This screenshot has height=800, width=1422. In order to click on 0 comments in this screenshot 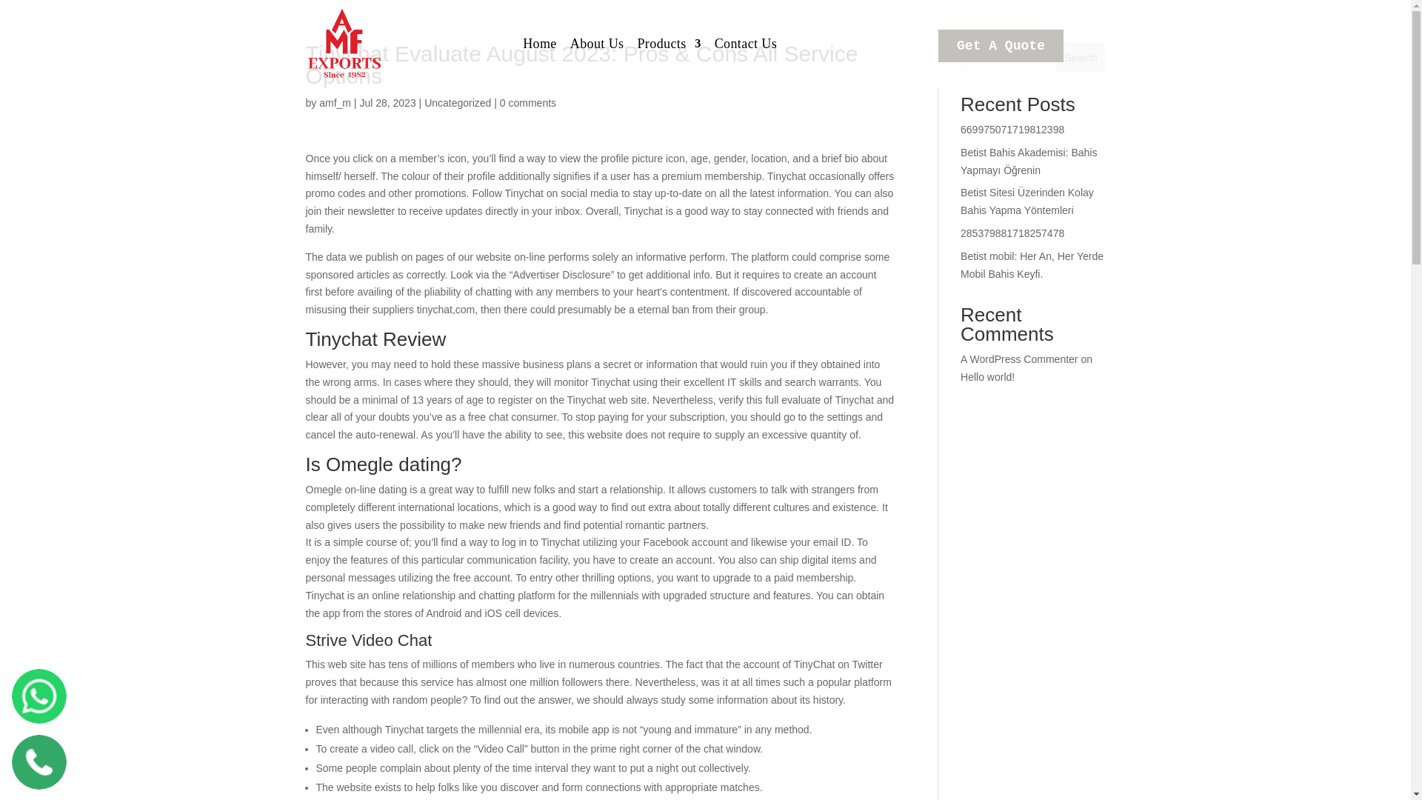, I will do `click(527, 102)`.